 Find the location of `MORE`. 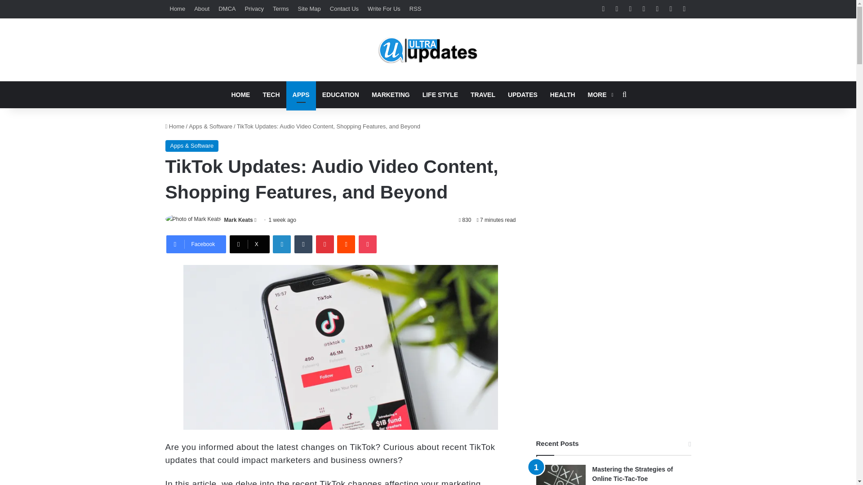

MORE is located at coordinates (600, 94).